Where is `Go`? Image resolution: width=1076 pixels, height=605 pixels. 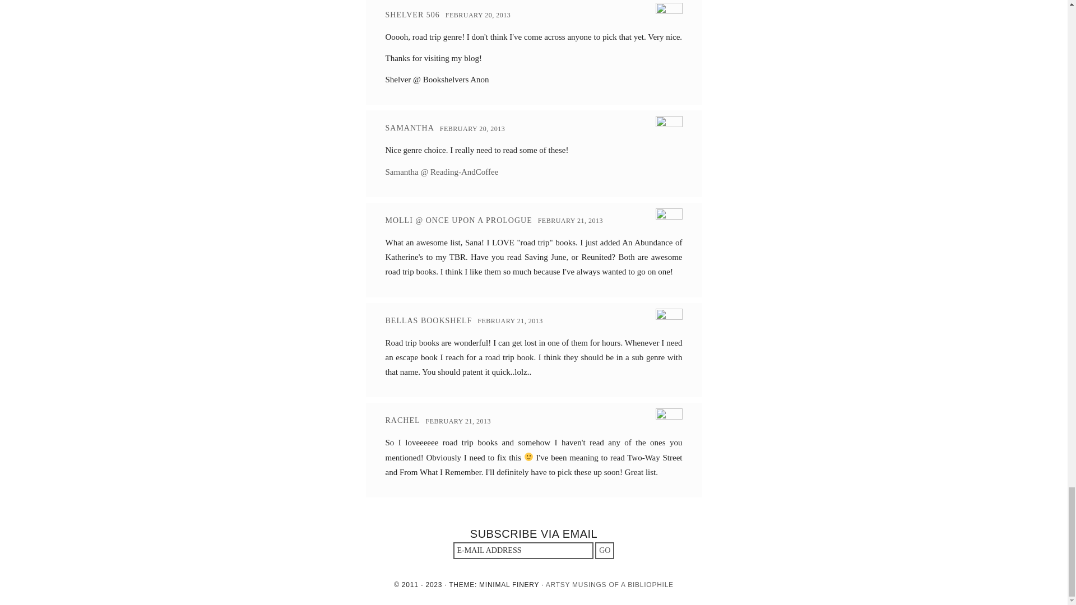 Go is located at coordinates (604, 550).